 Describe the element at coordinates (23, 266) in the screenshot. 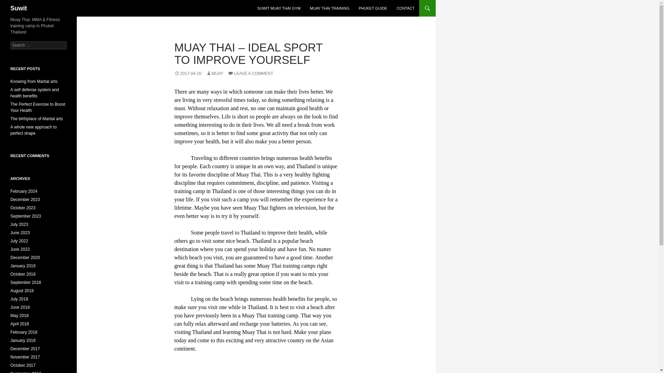

I see `January 2019` at that location.